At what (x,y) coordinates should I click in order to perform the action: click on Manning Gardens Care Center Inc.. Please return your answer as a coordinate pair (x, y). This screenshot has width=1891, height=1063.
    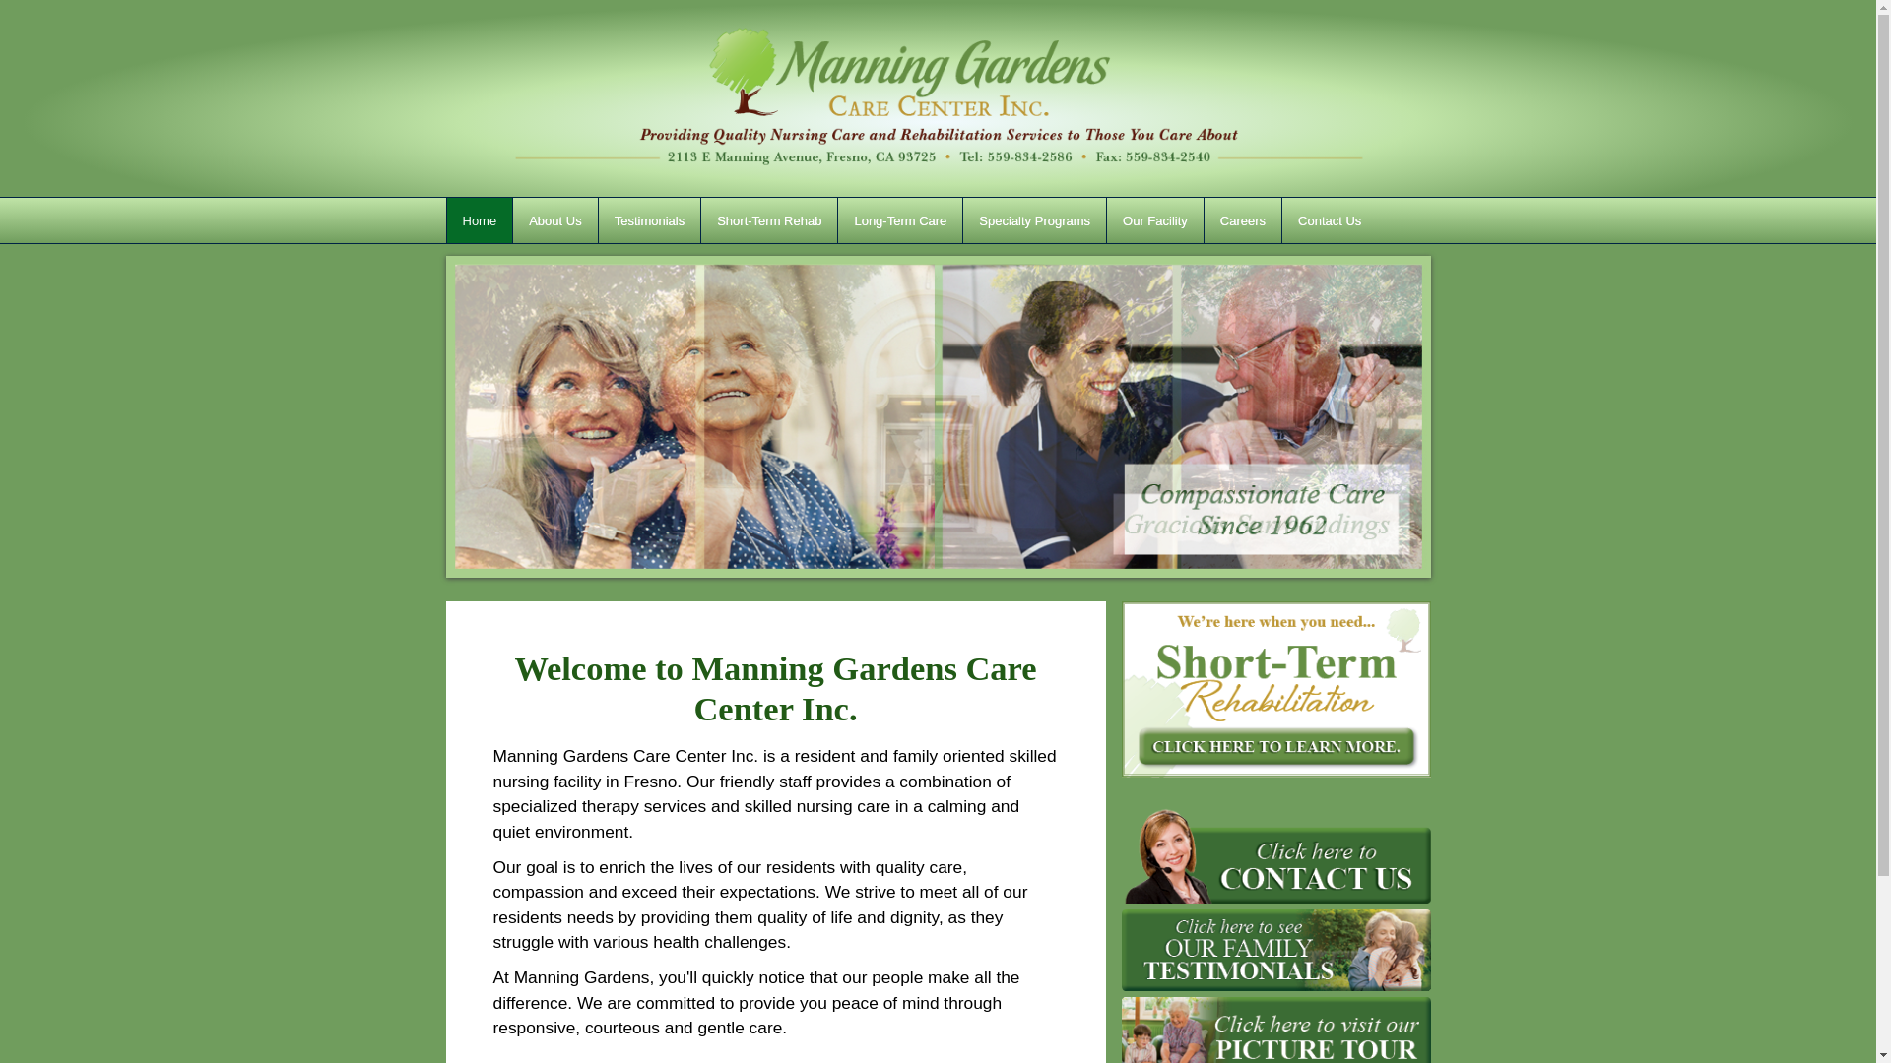
    Looking at the image, I should click on (937, 98).